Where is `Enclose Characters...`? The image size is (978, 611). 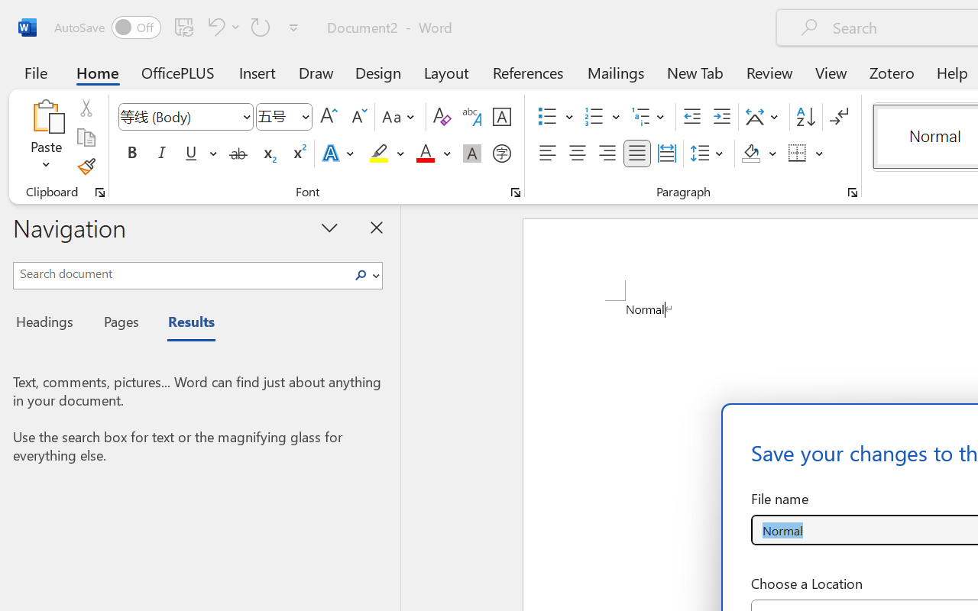
Enclose Characters... is located at coordinates (501, 154).